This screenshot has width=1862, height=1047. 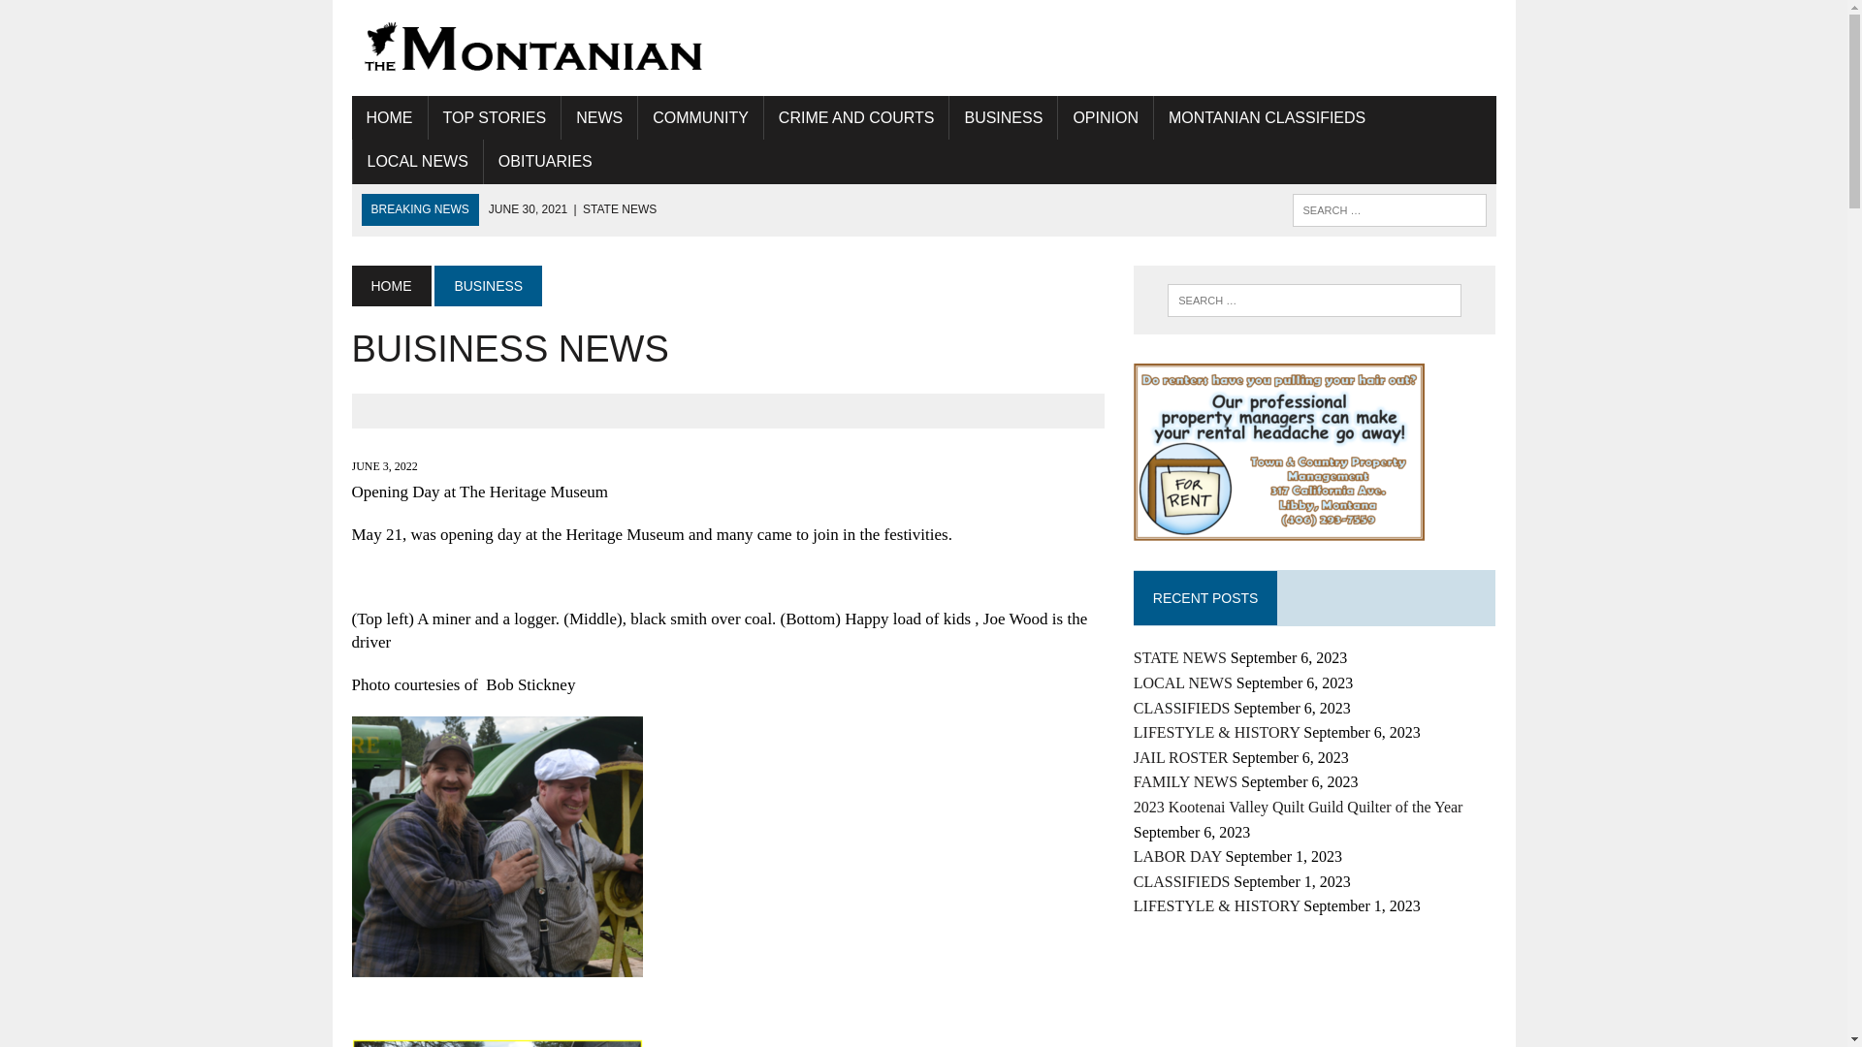 What do you see at coordinates (417, 161) in the screenshot?
I see `LOCAL NEWS` at bounding box center [417, 161].